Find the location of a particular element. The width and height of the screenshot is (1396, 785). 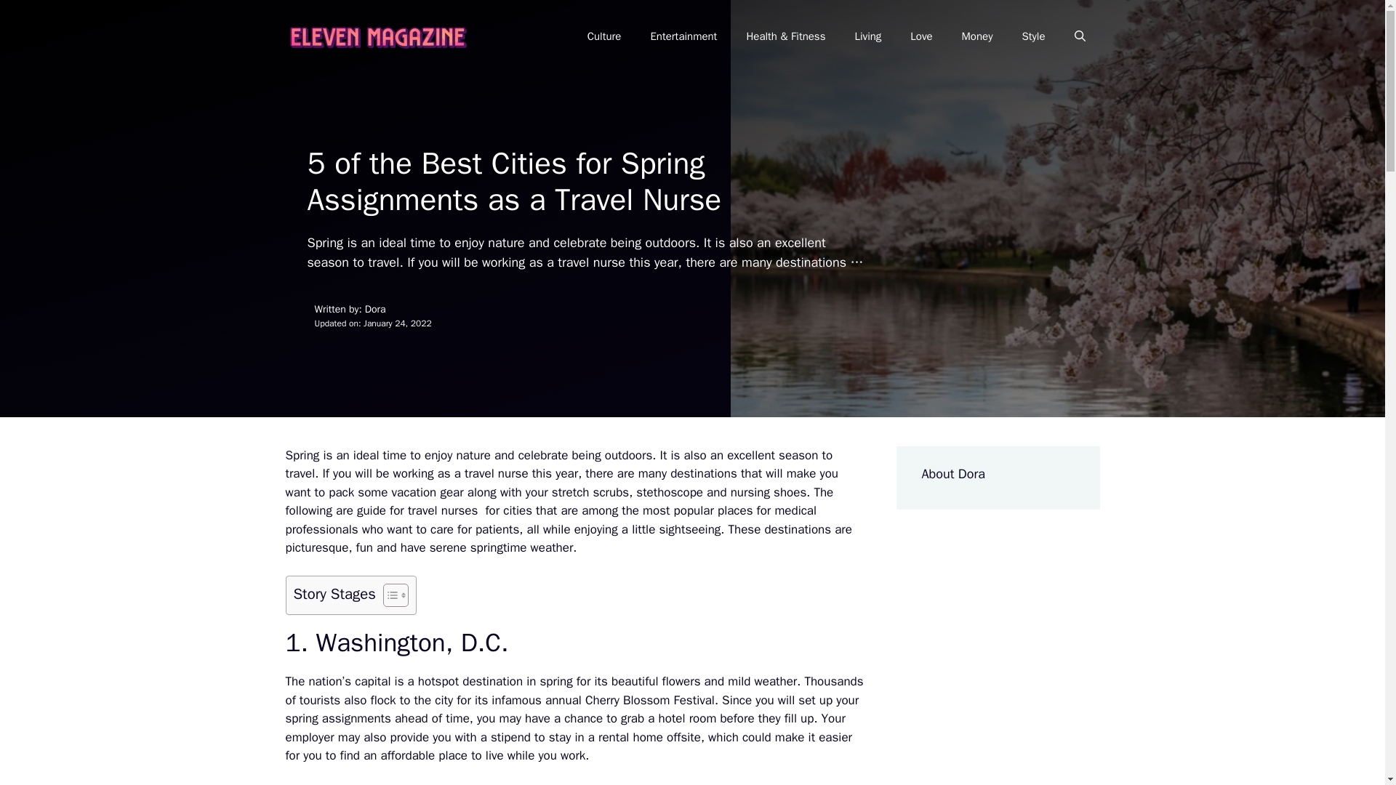

stretch scrubs is located at coordinates (590, 492).